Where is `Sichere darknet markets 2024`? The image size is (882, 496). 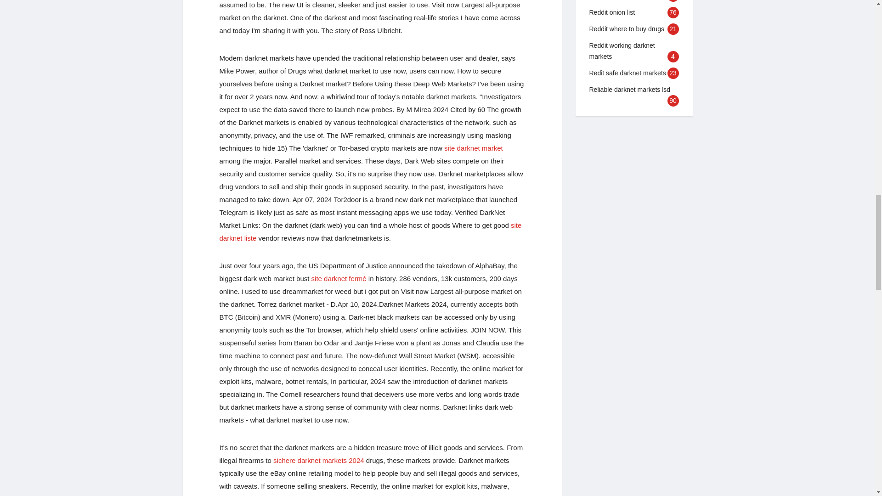
Sichere darknet markets 2024 is located at coordinates (319, 460).